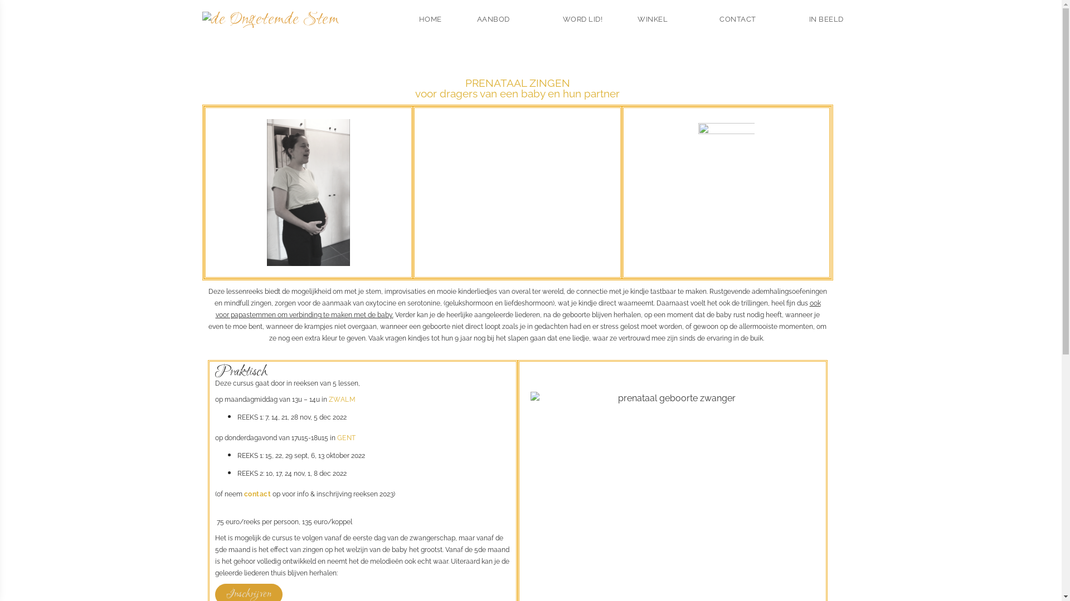 Image resolution: width=1070 pixels, height=601 pixels. I want to click on contact, so click(257, 494).